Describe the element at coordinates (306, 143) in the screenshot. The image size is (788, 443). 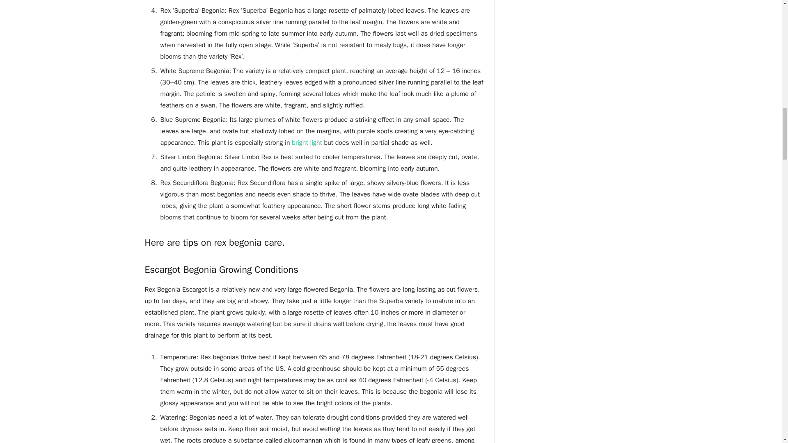
I see `bright light` at that location.